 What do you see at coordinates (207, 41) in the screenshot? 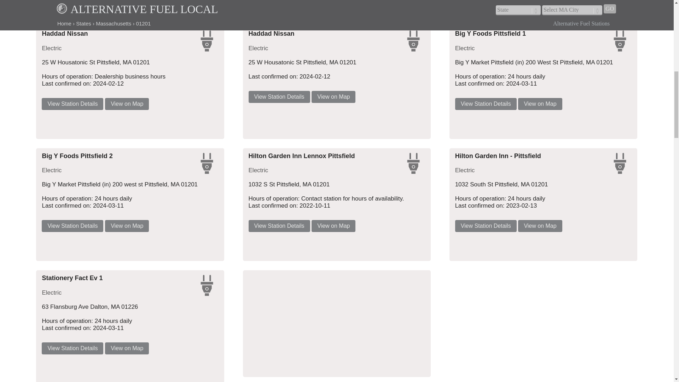
I see `Electric` at bounding box center [207, 41].